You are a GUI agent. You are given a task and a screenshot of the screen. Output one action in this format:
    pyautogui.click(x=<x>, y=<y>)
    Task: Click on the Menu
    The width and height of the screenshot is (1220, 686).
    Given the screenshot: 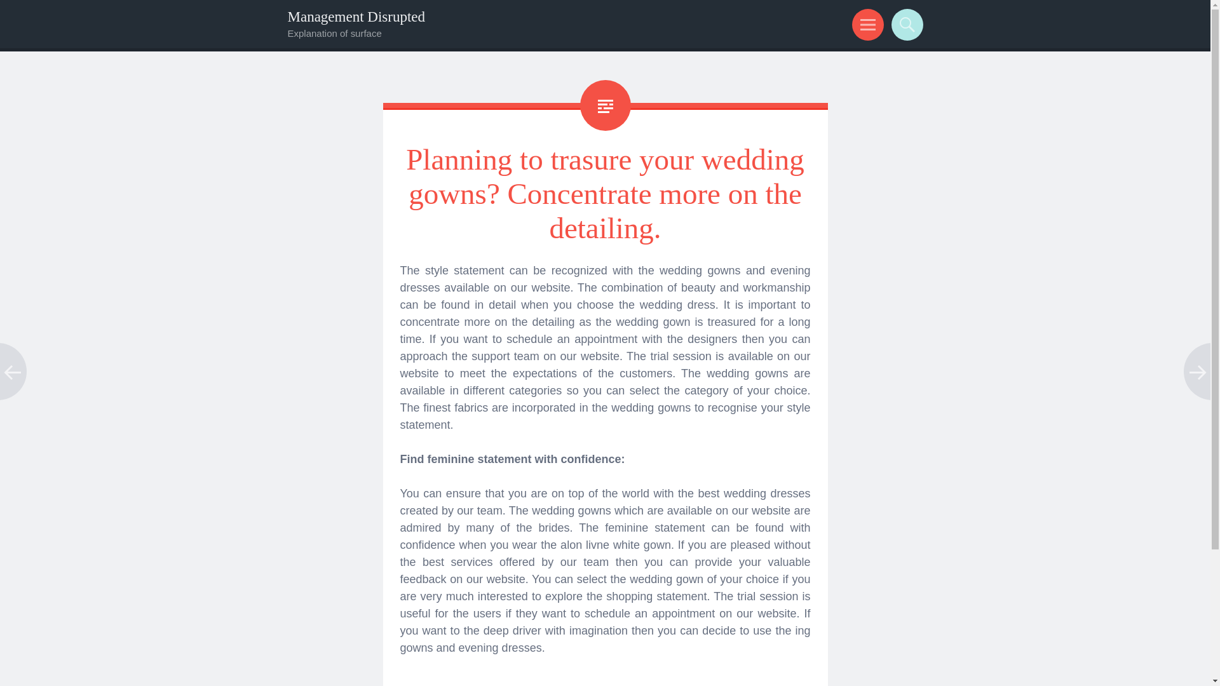 What is the action you would take?
    pyautogui.click(x=865, y=24)
    